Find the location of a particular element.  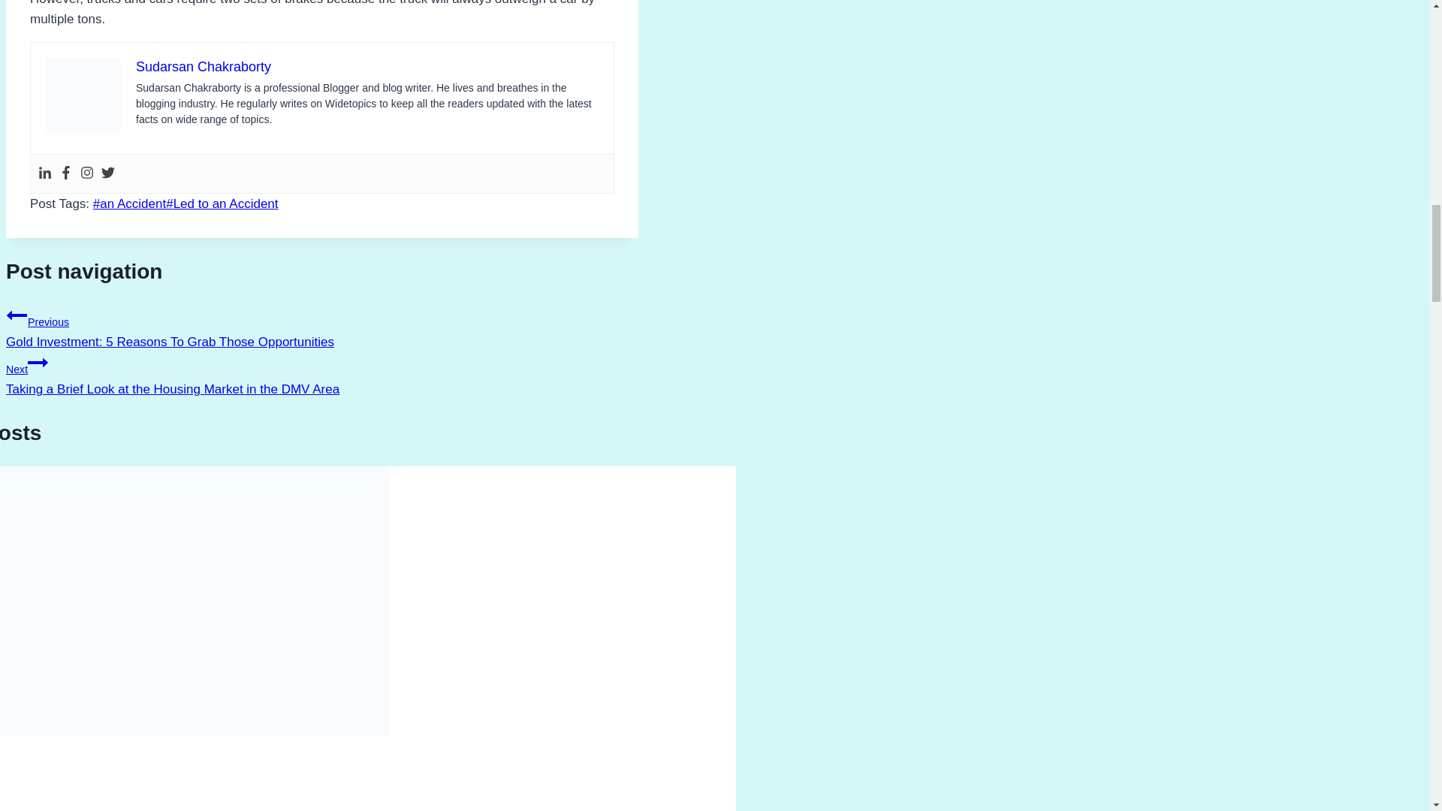

Continue is located at coordinates (38, 362).